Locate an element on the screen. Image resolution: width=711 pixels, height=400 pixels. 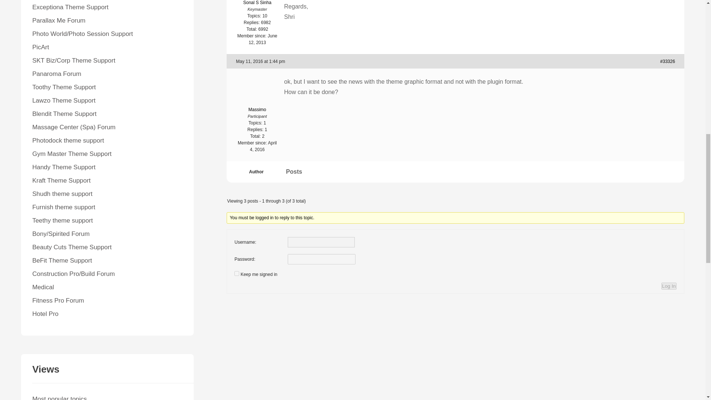
Photodock theme support is located at coordinates (68, 140).